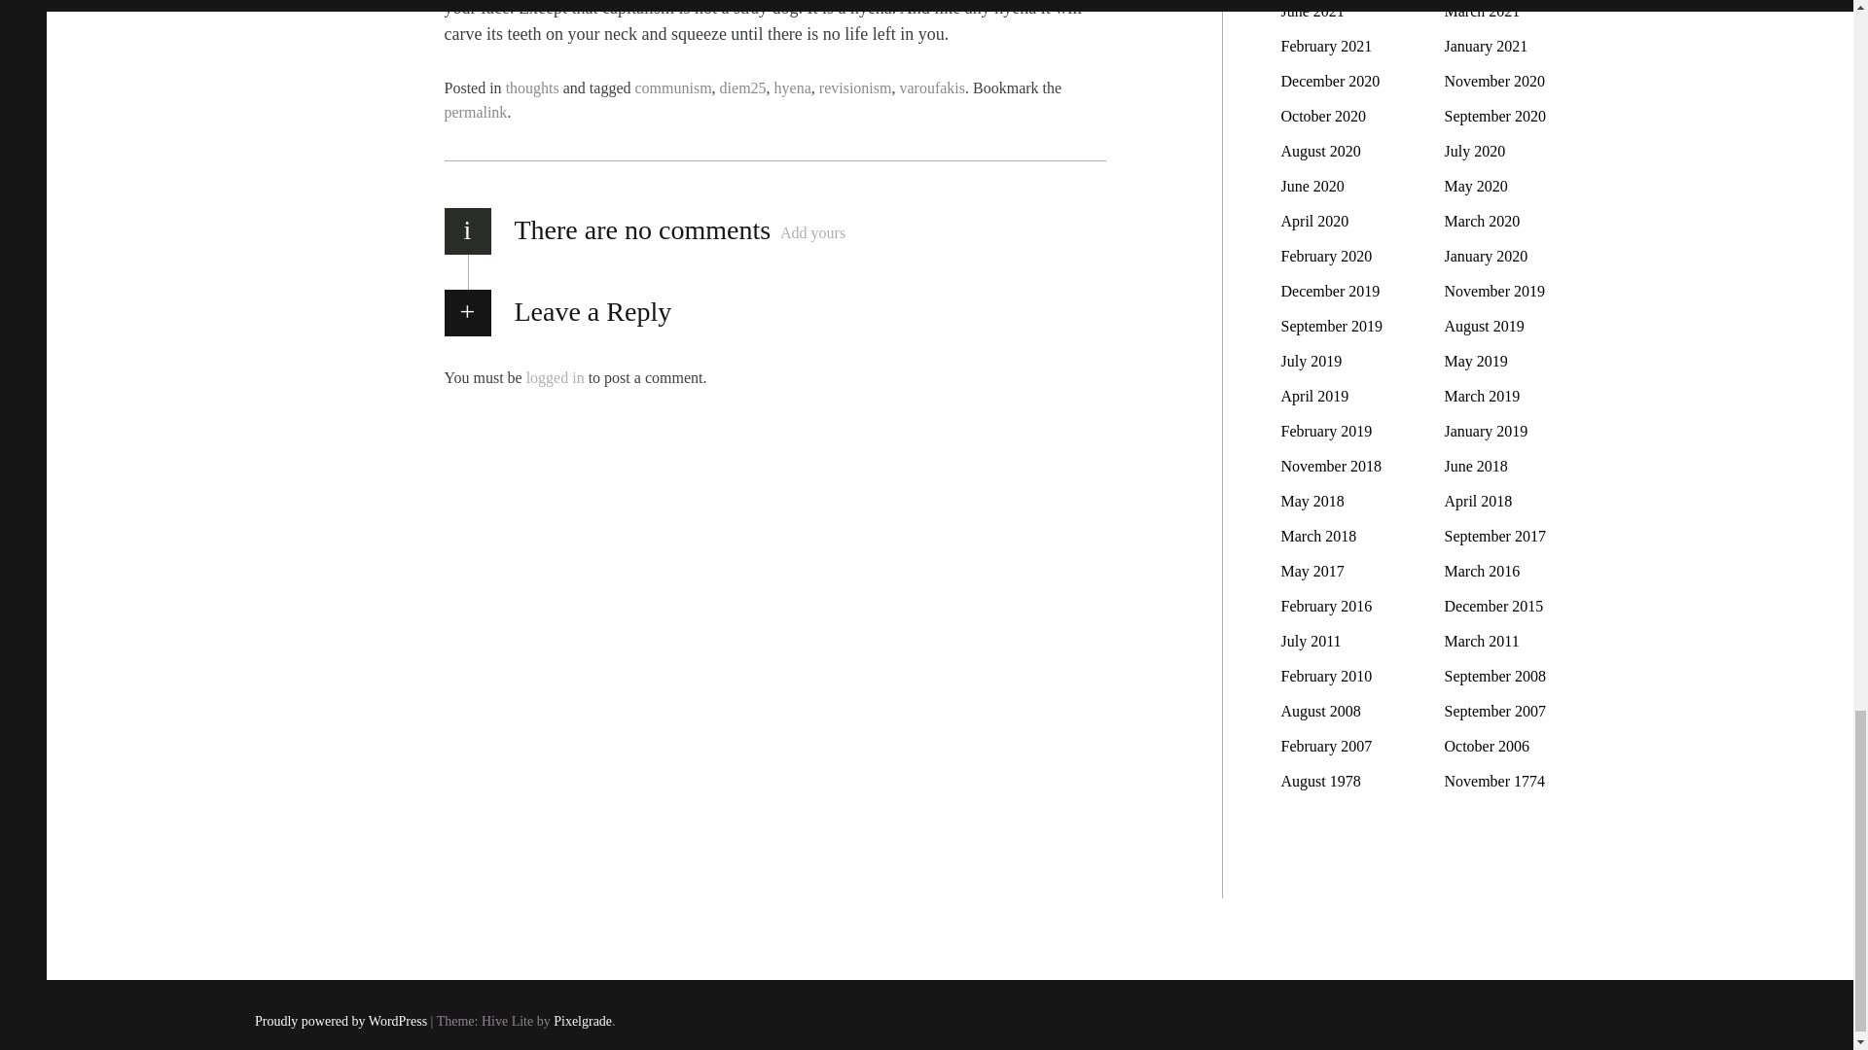  What do you see at coordinates (673, 87) in the screenshot?
I see `communism` at bounding box center [673, 87].